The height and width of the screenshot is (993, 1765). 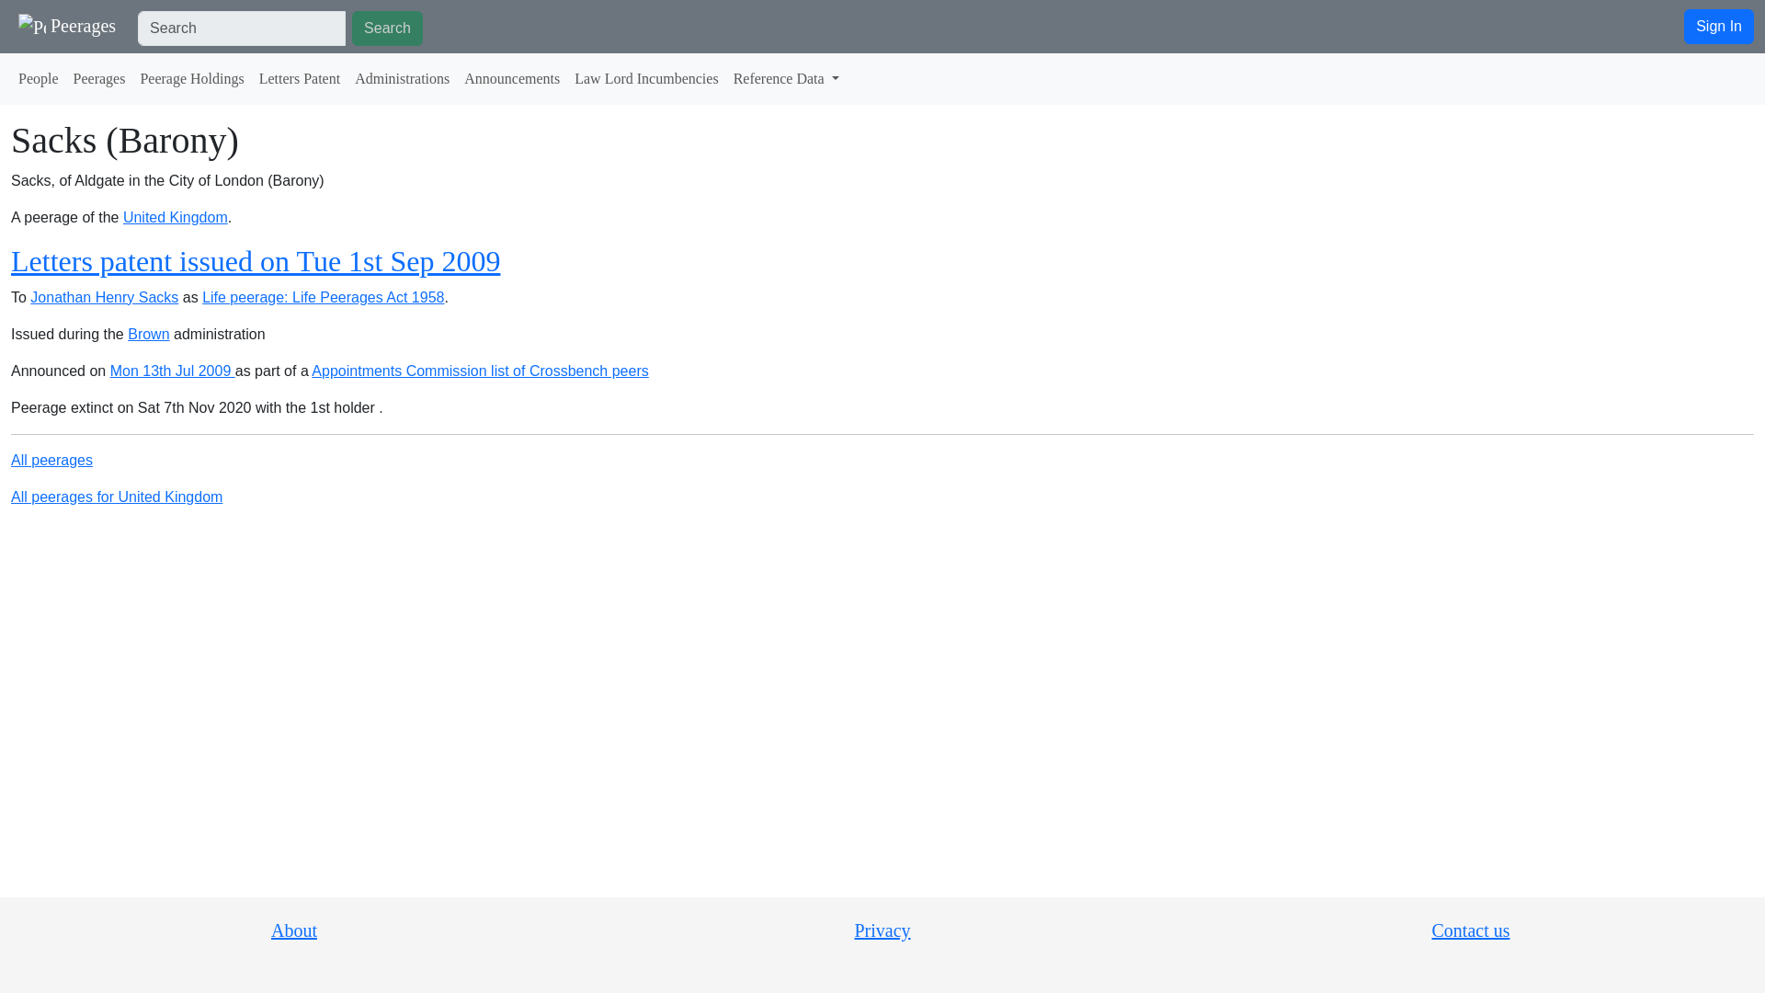 I want to click on Peerage Holdings, so click(x=191, y=78).